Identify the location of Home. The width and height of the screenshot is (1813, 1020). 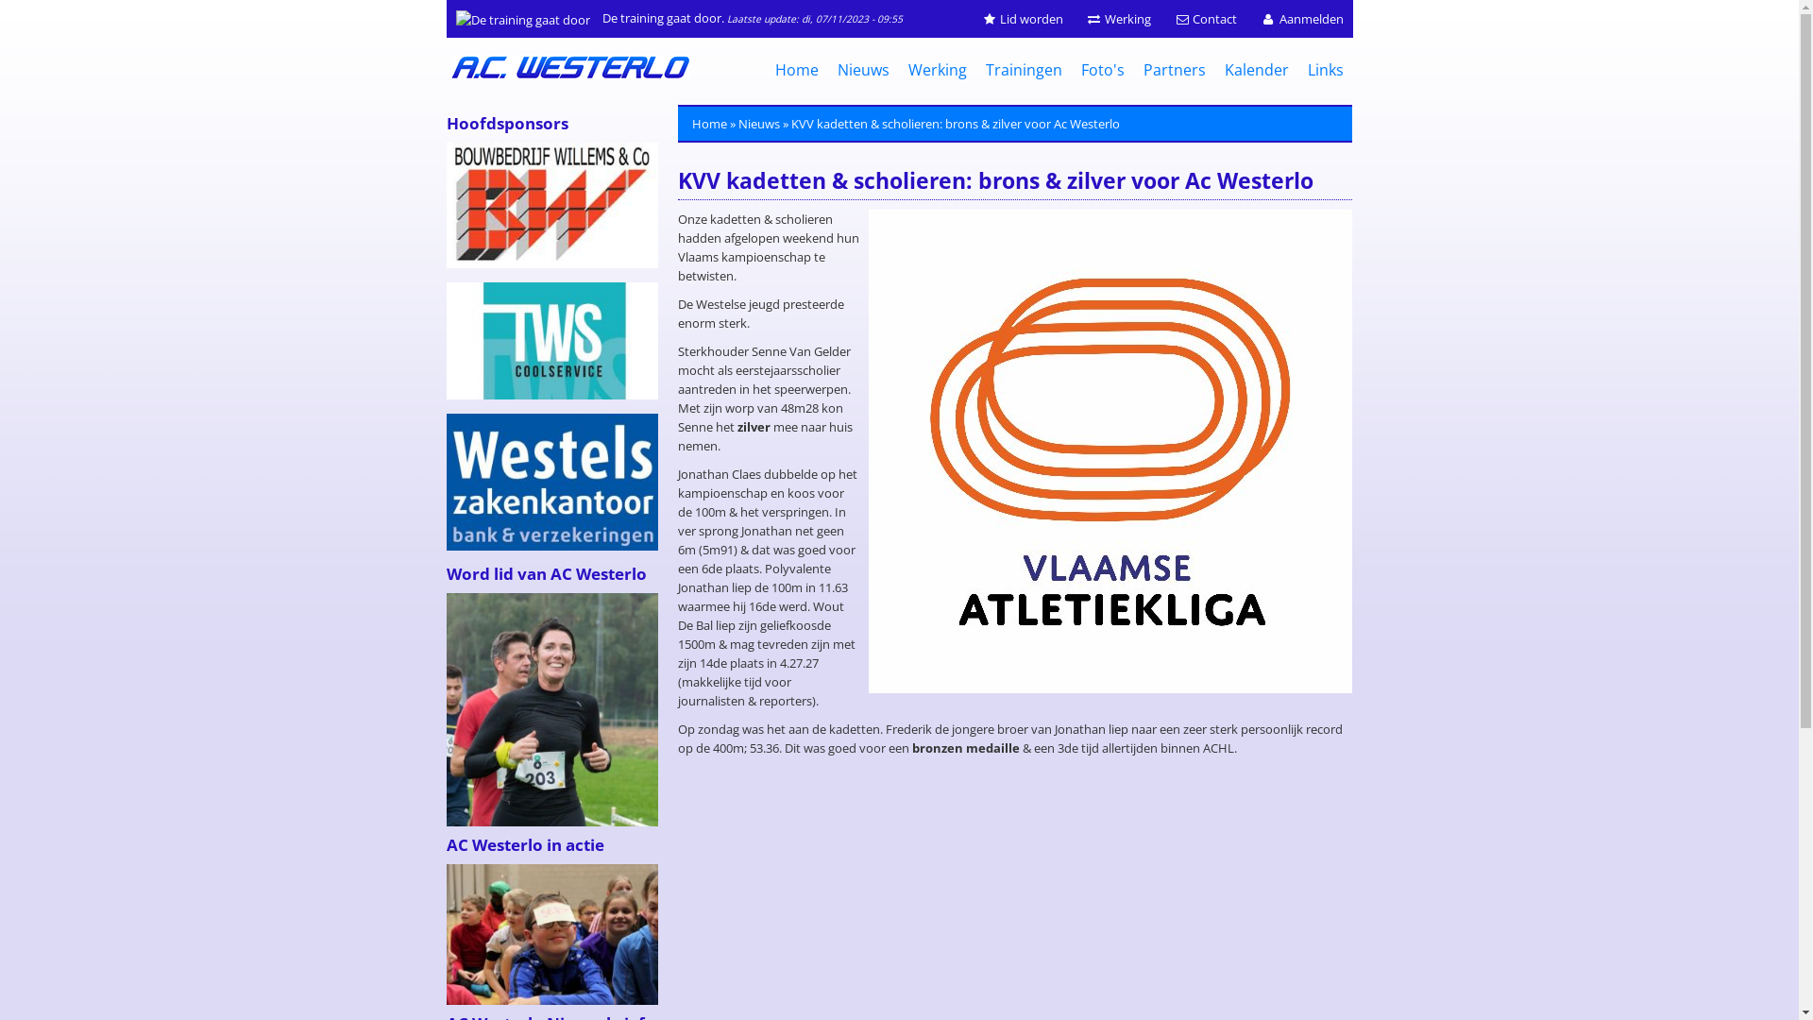
(710, 124).